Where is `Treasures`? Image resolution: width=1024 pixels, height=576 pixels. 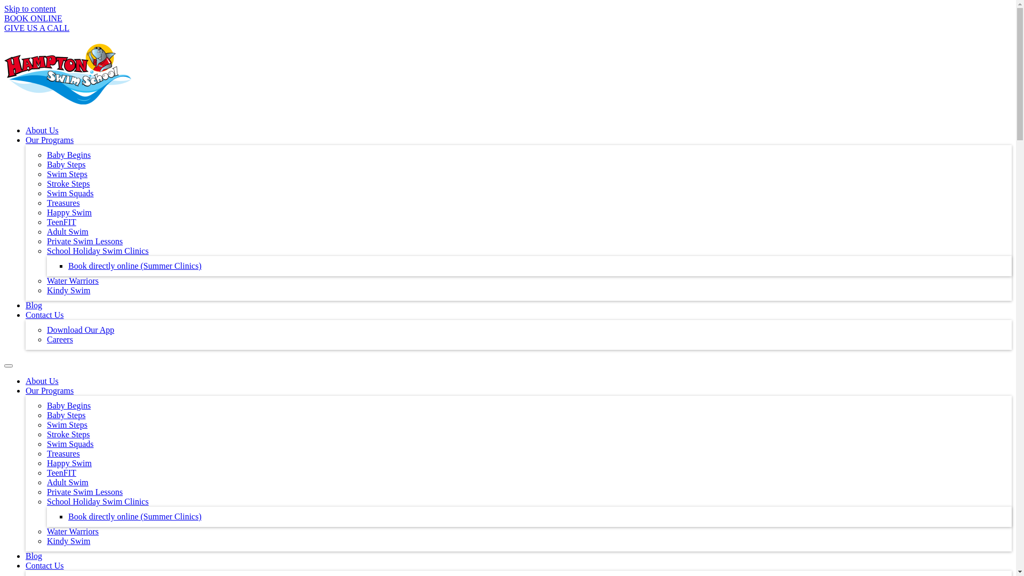
Treasures is located at coordinates (63, 203).